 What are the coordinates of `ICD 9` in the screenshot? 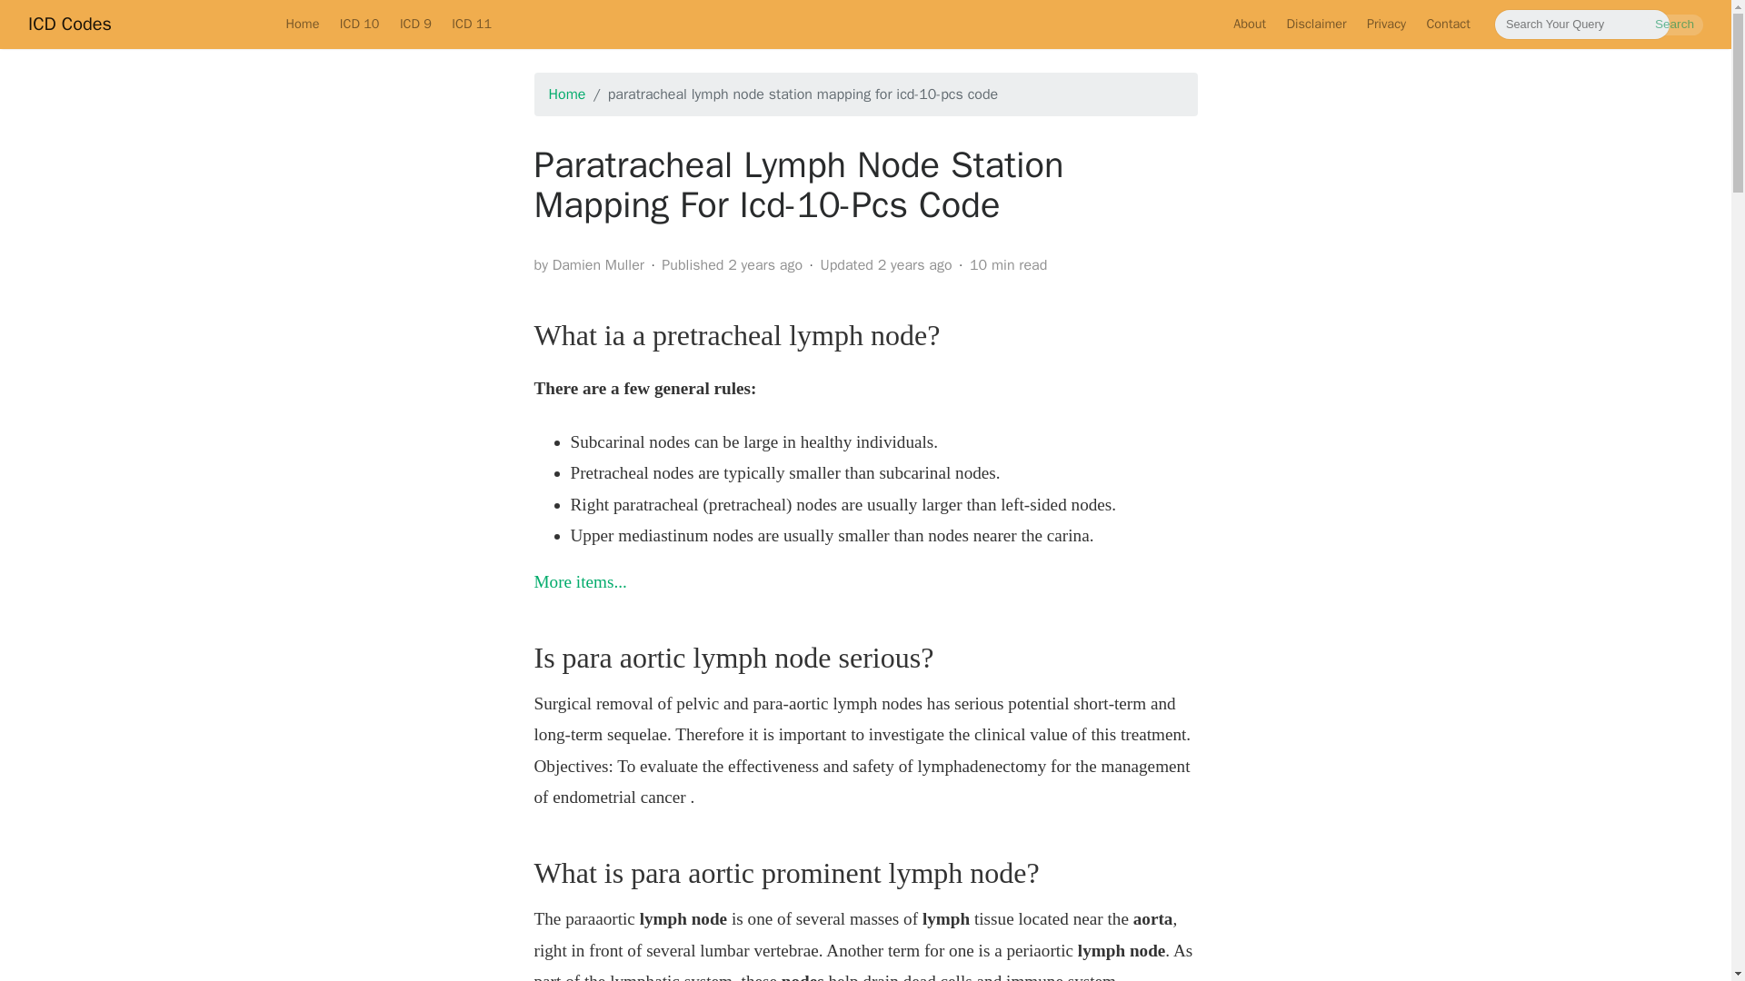 It's located at (414, 24).